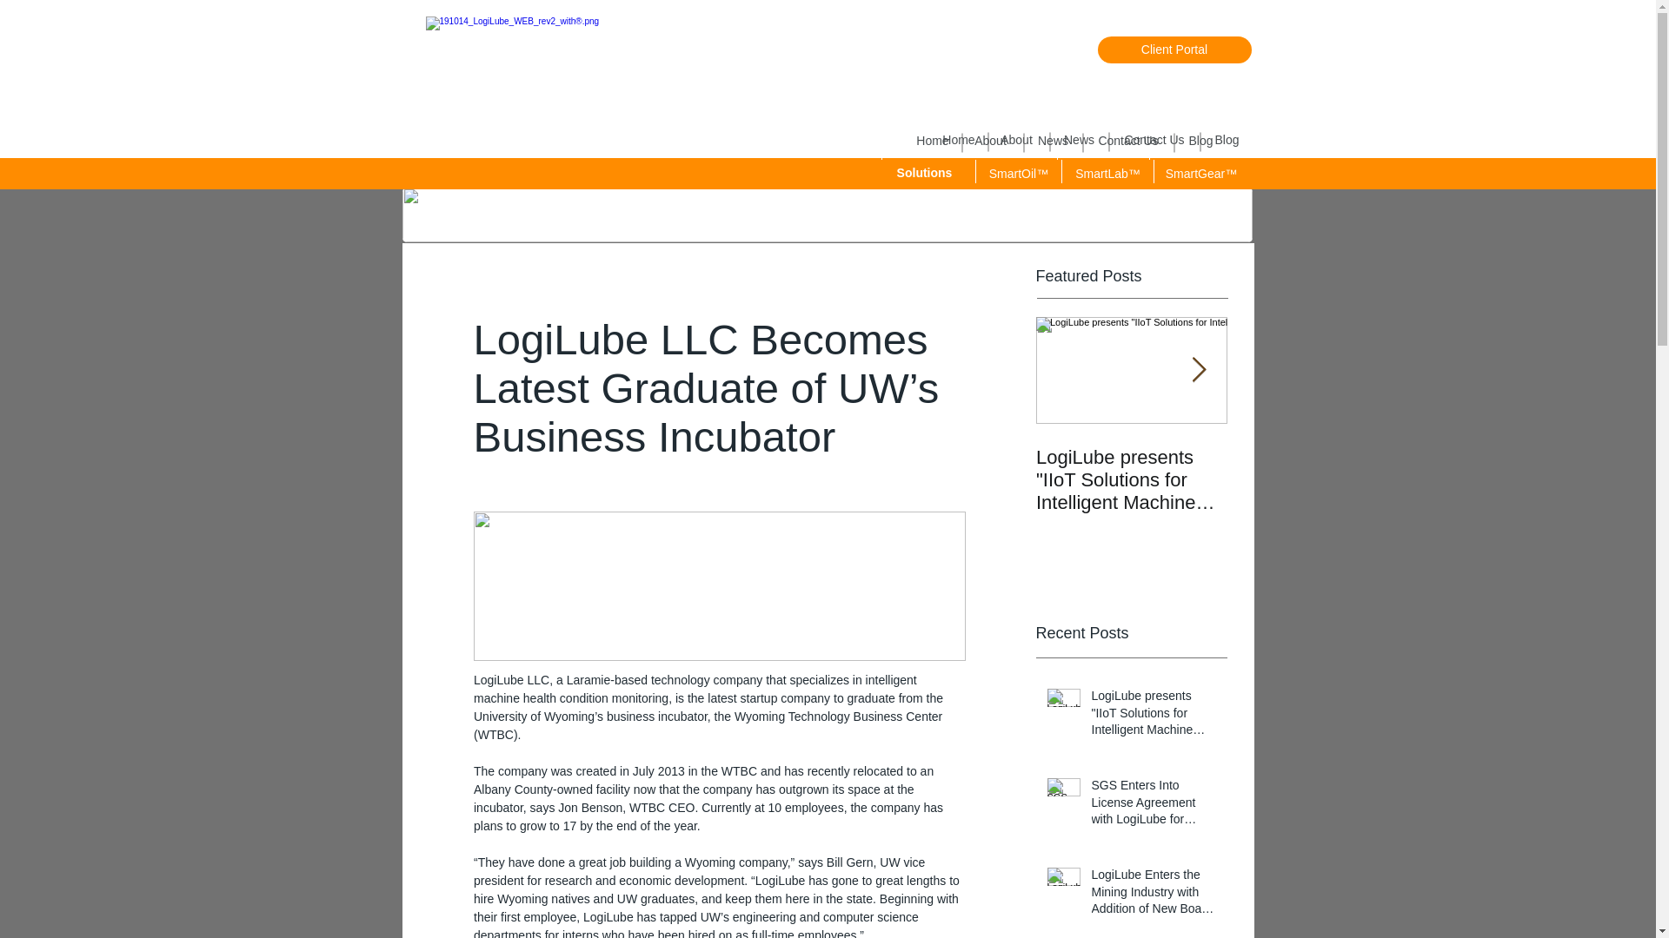  I want to click on Home, so click(932, 141).